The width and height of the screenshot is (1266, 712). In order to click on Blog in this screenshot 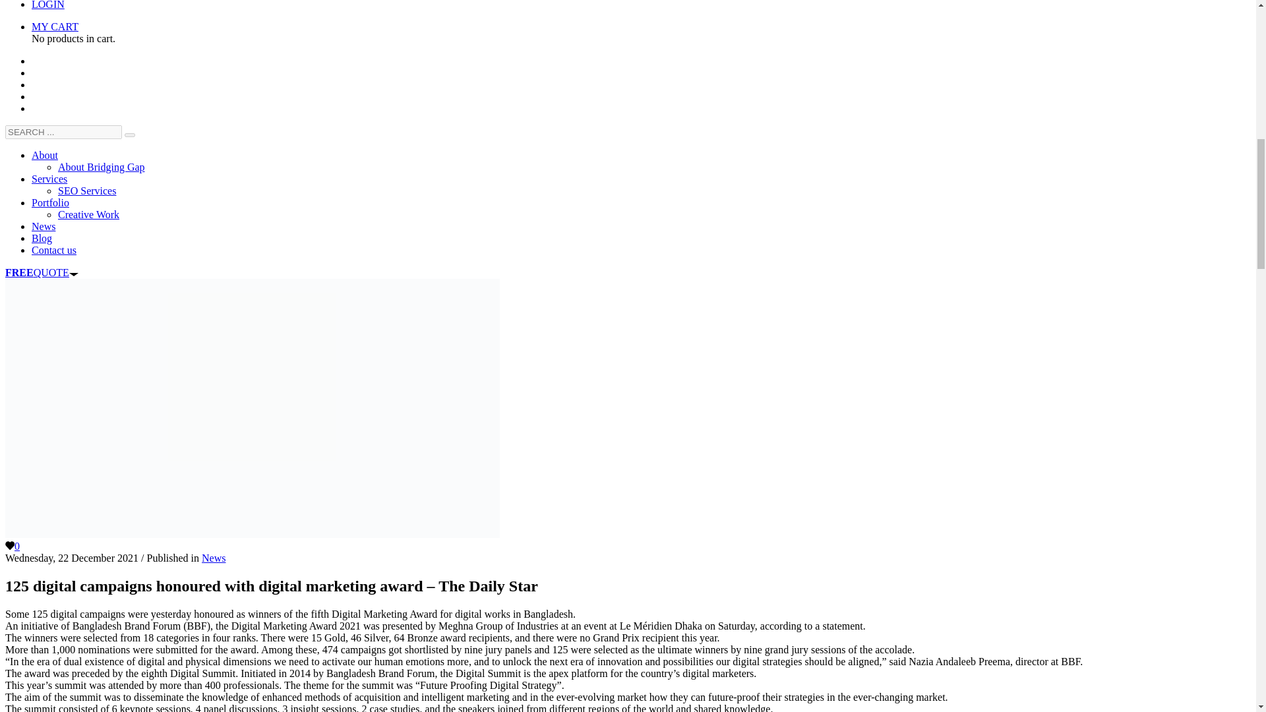, I will do `click(42, 239)`.